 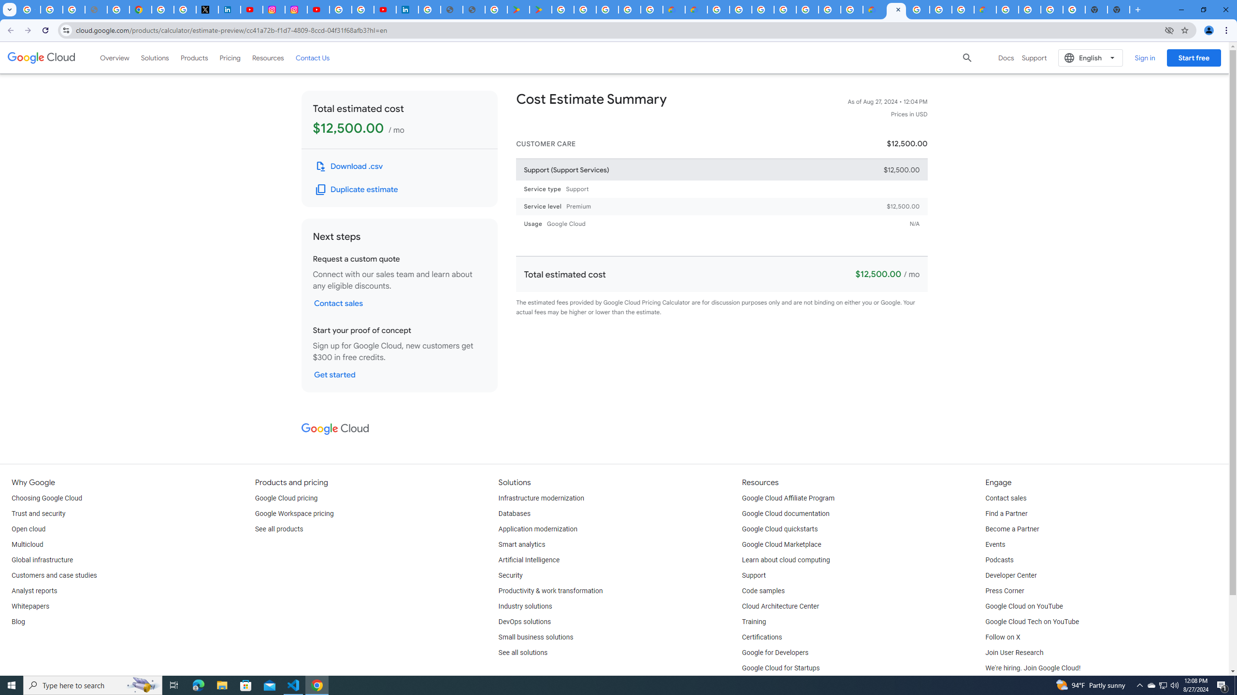 What do you see at coordinates (28, 529) in the screenshot?
I see `Open cloud` at bounding box center [28, 529].